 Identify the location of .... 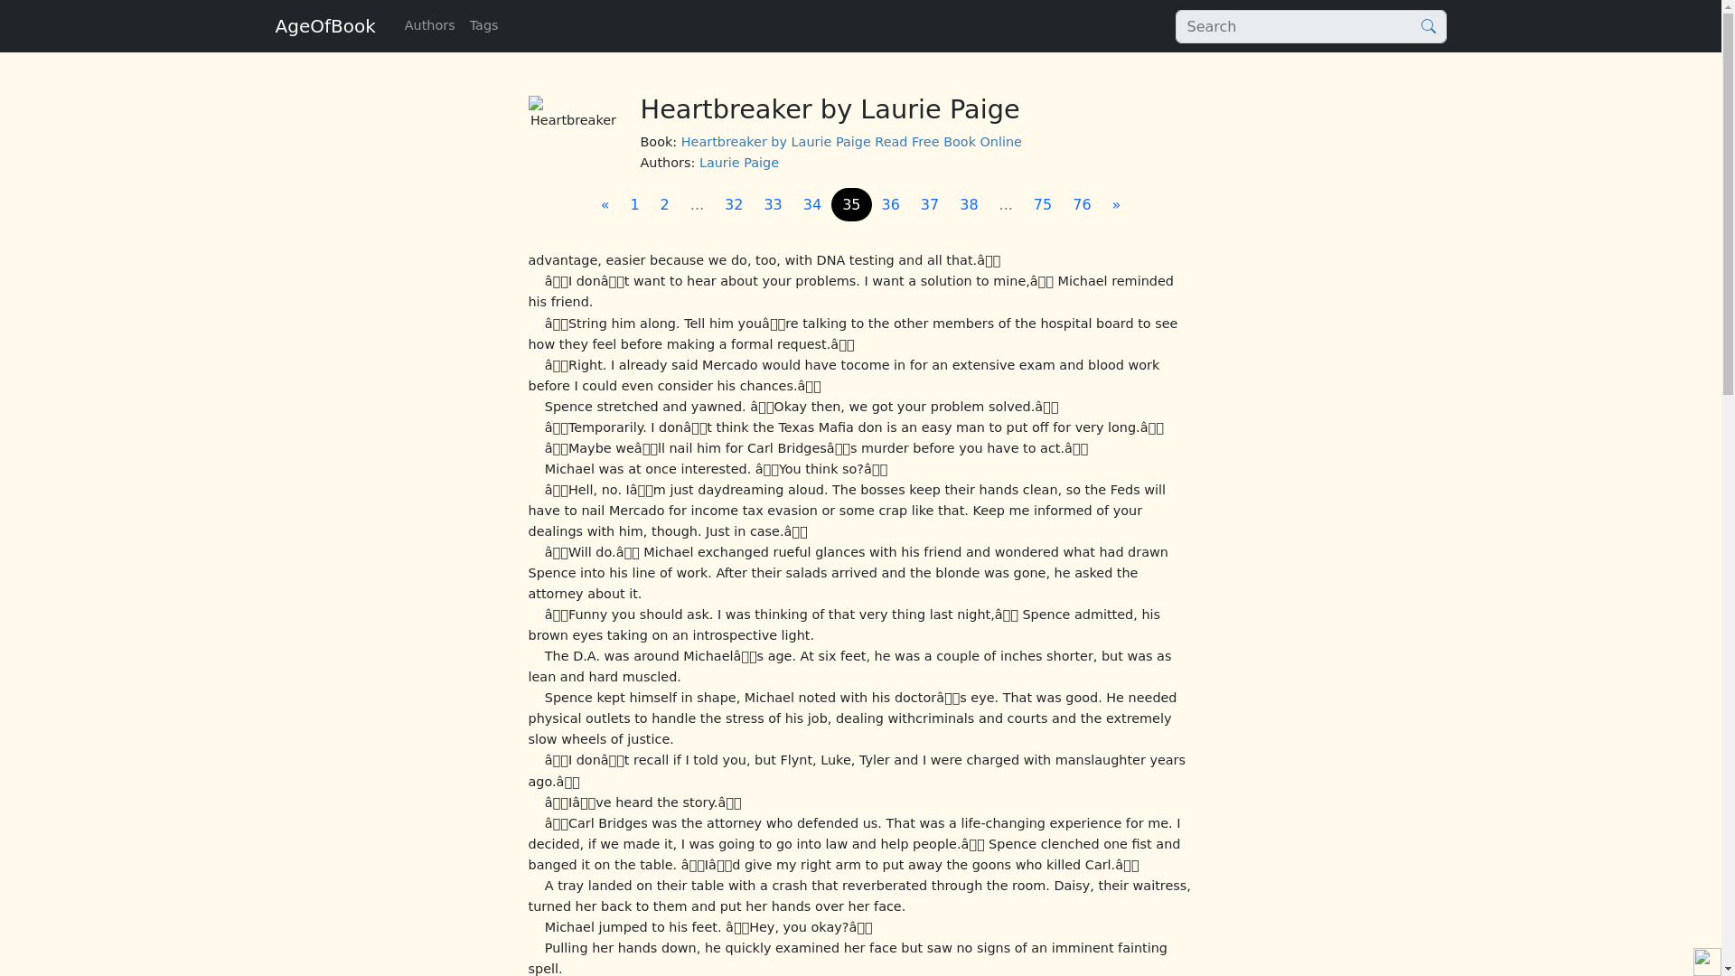
(1006, 205).